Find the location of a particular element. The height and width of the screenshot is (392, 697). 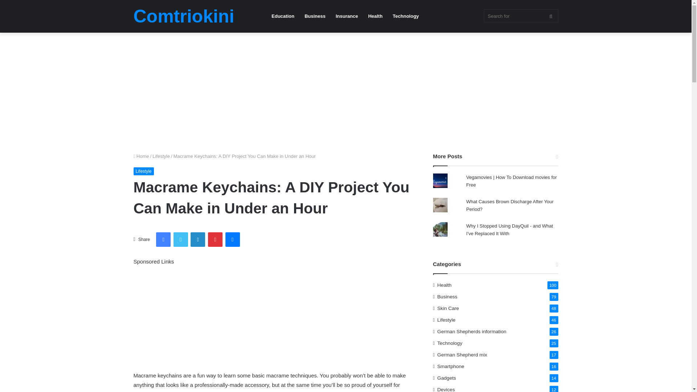

LinkedIn is located at coordinates (197, 240).